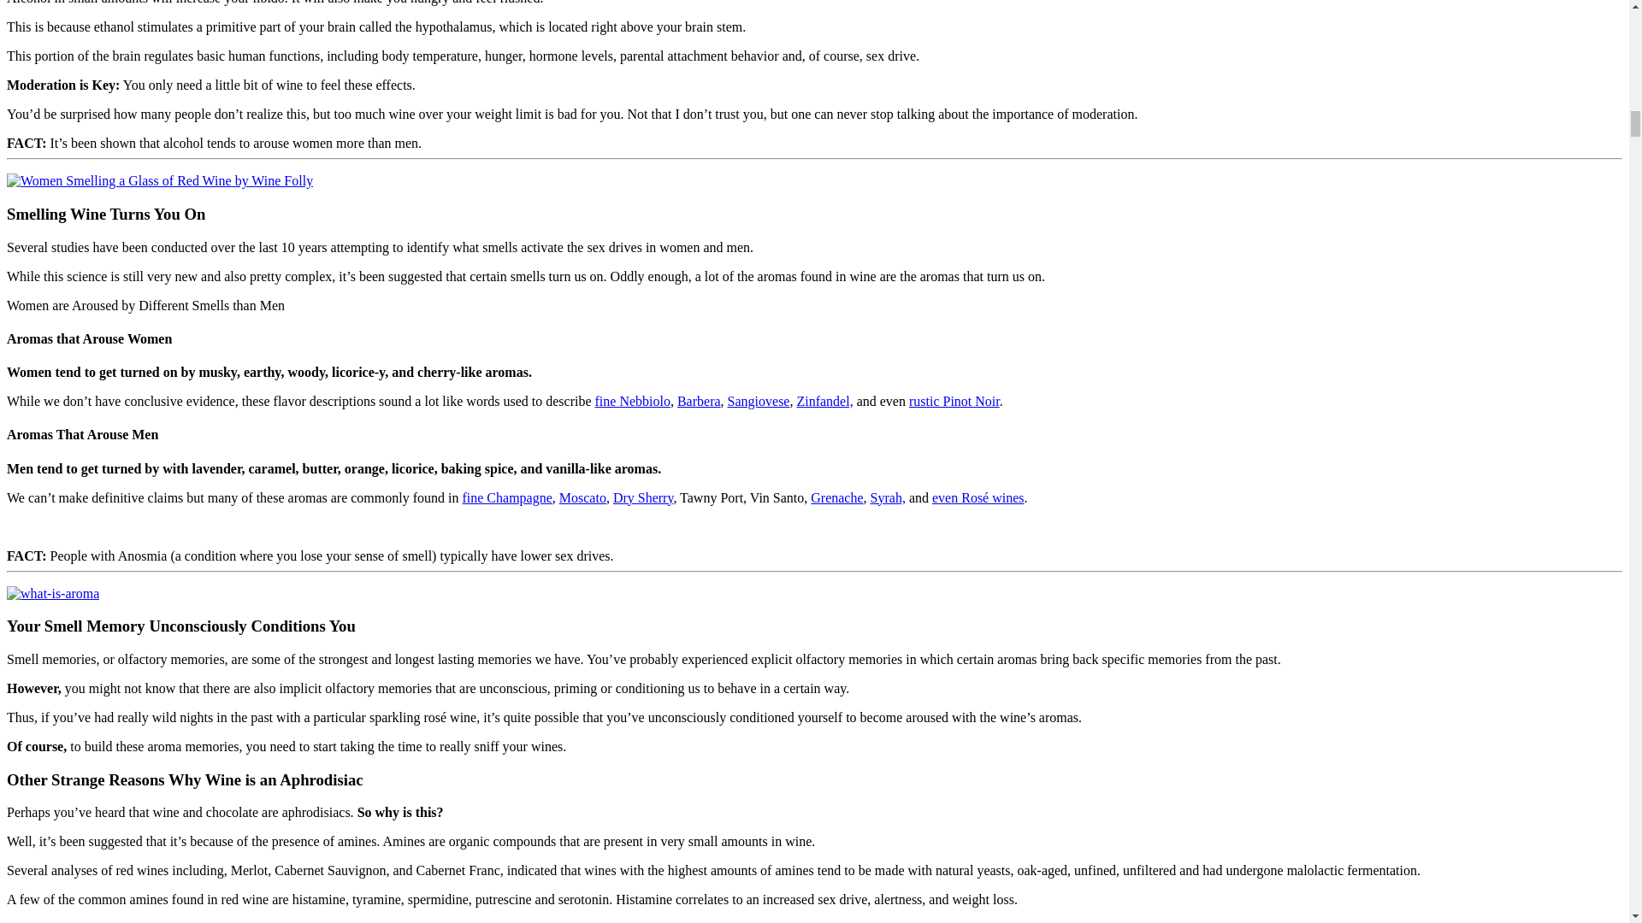  Describe the element at coordinates (632, 402) in the screenshot. I see `The Difference Between Barolo vs. Barbaresco` at that location.